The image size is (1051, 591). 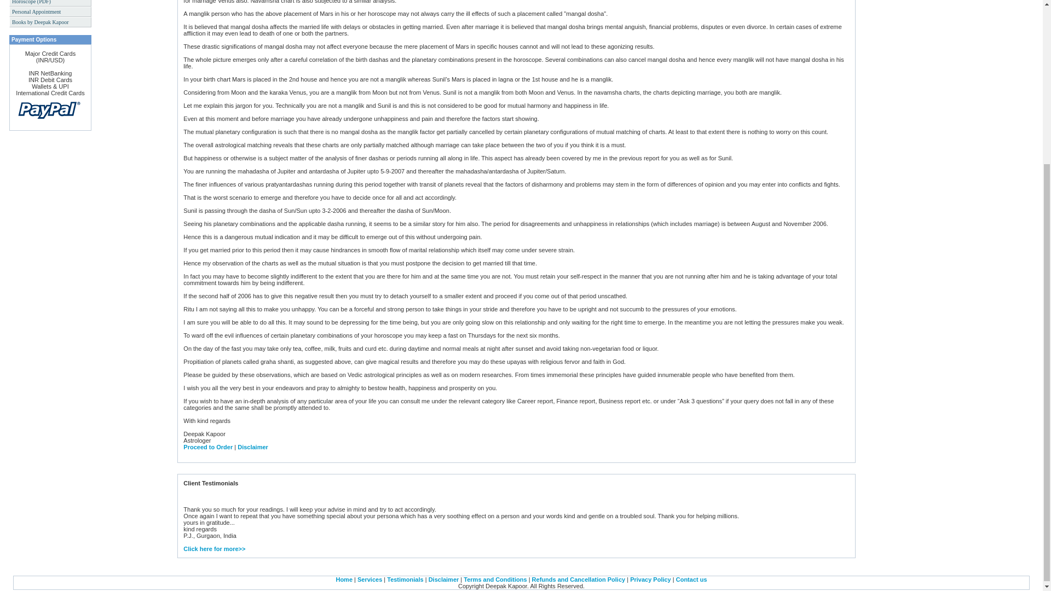 I want to click on Privacy Policy, so click(x=650, y=579).